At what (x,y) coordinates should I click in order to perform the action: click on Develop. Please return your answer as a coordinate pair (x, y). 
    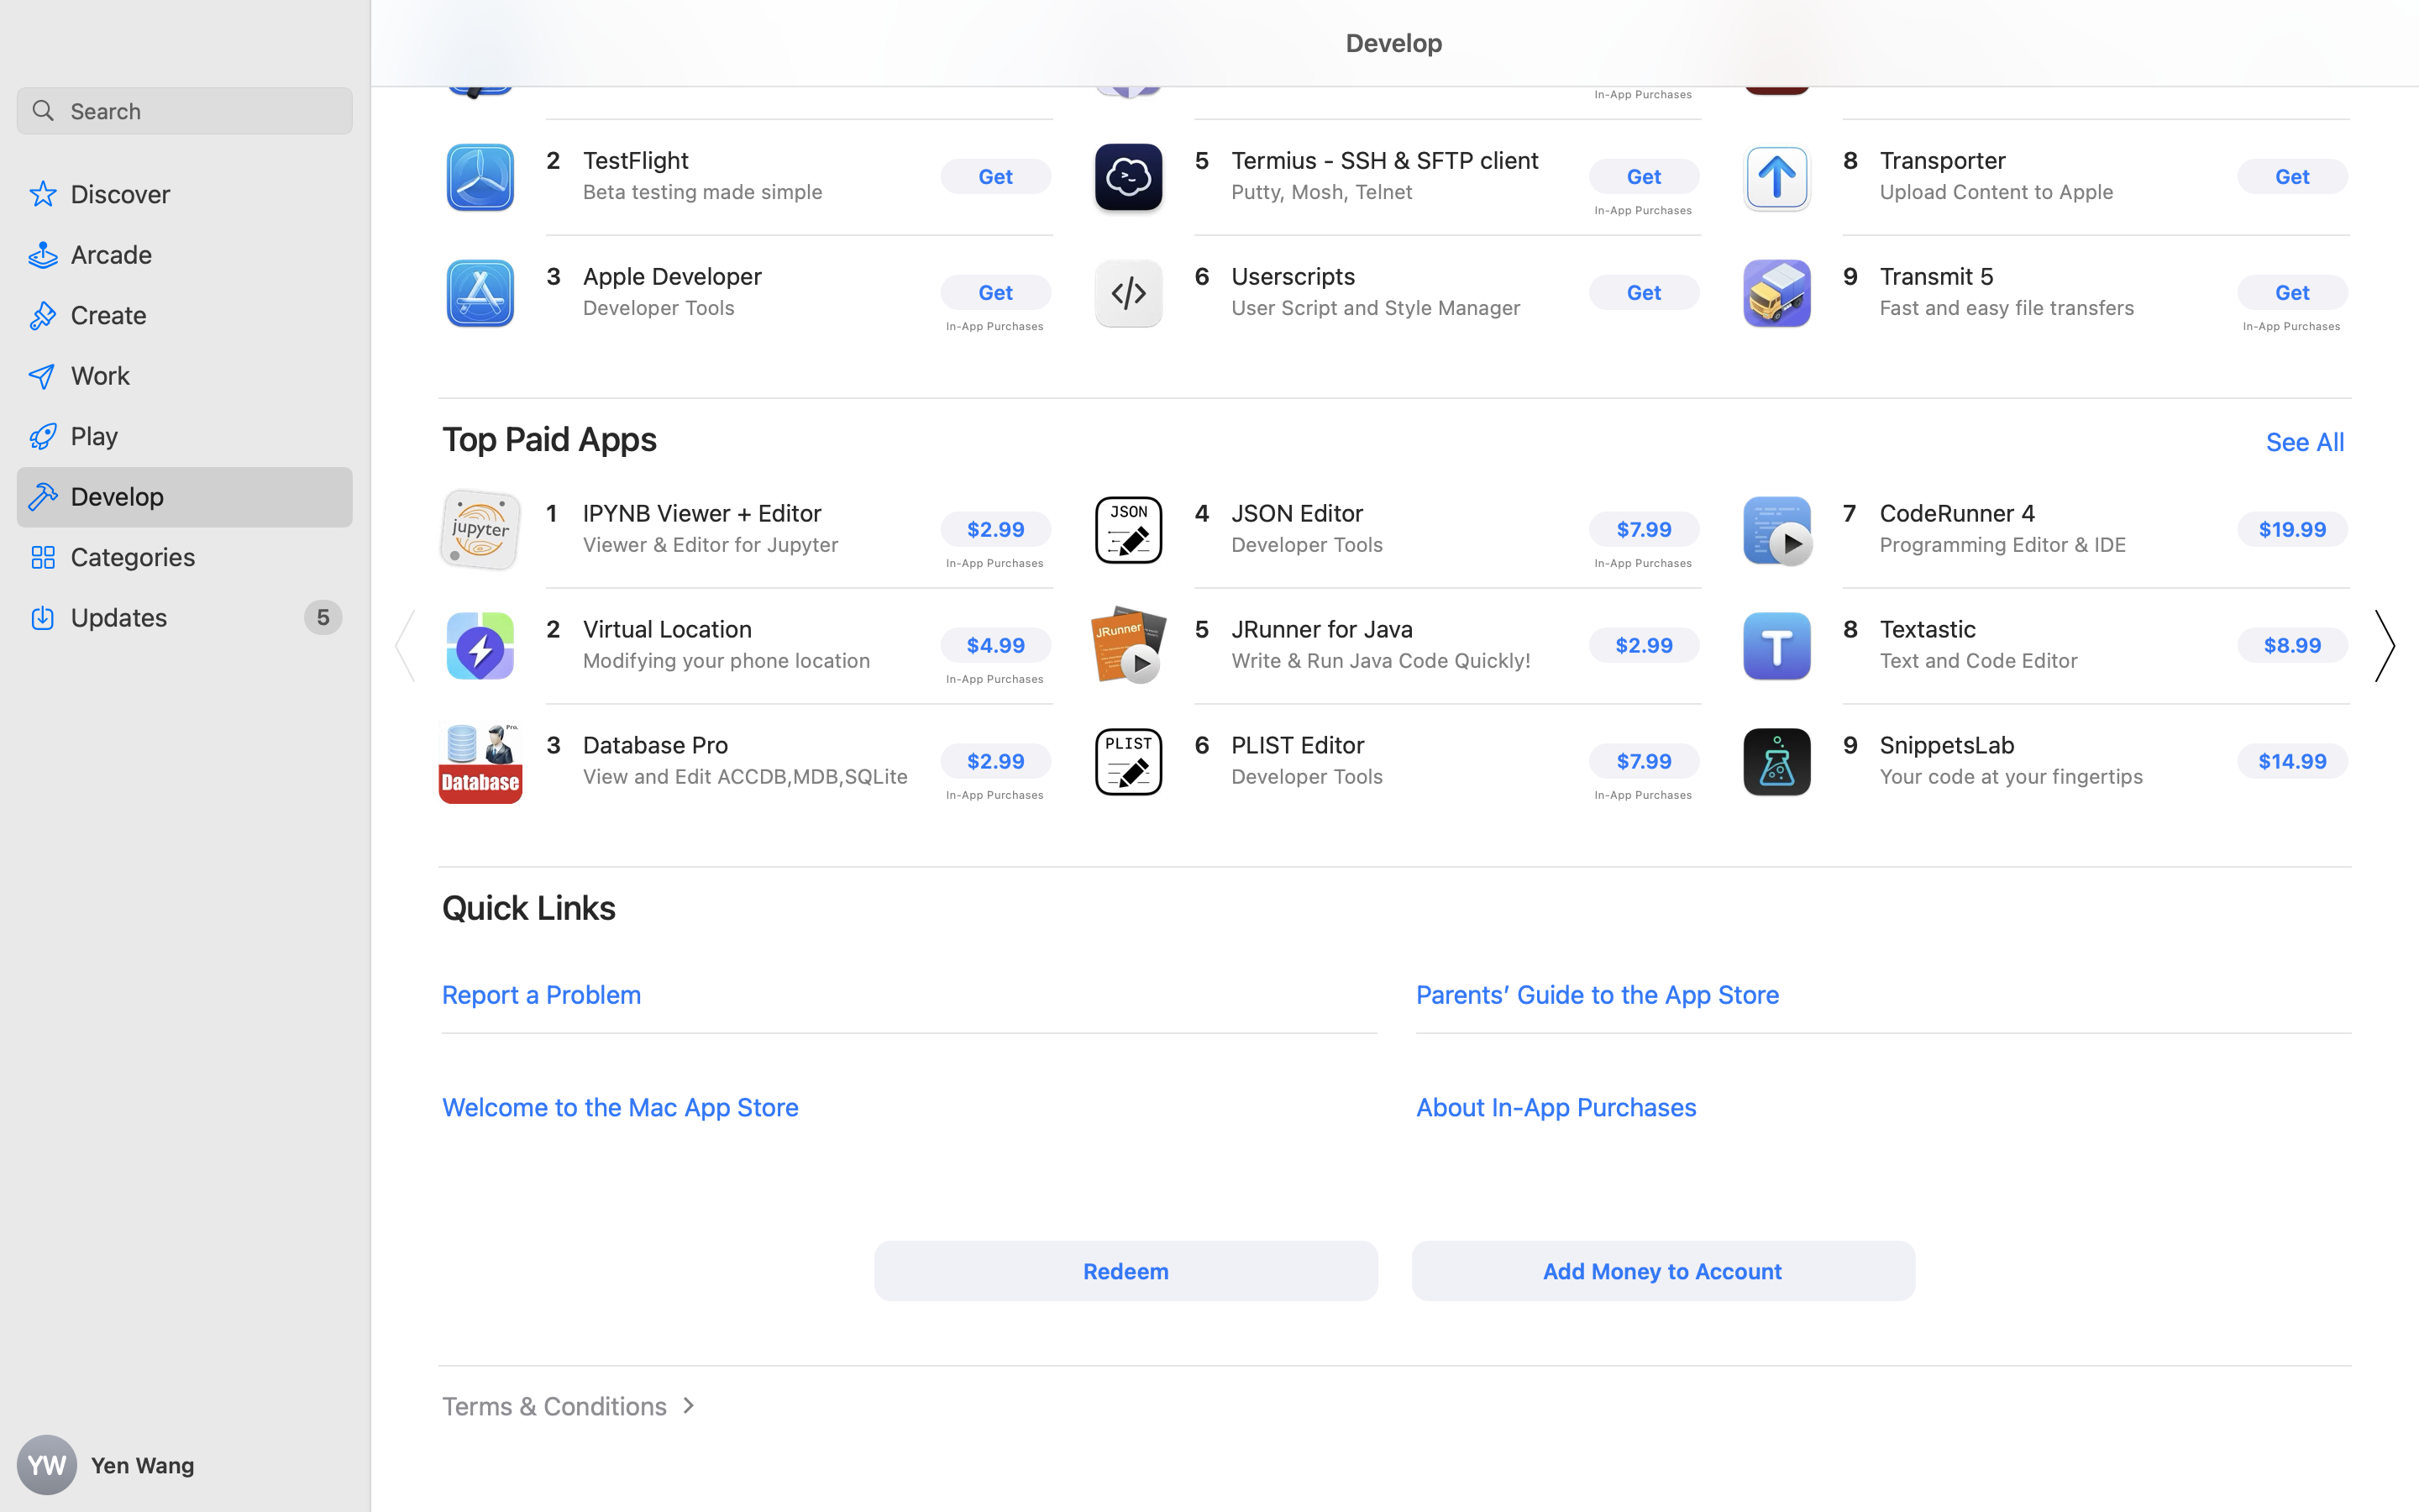
    Looking at the image, I should click on (1394, 75).